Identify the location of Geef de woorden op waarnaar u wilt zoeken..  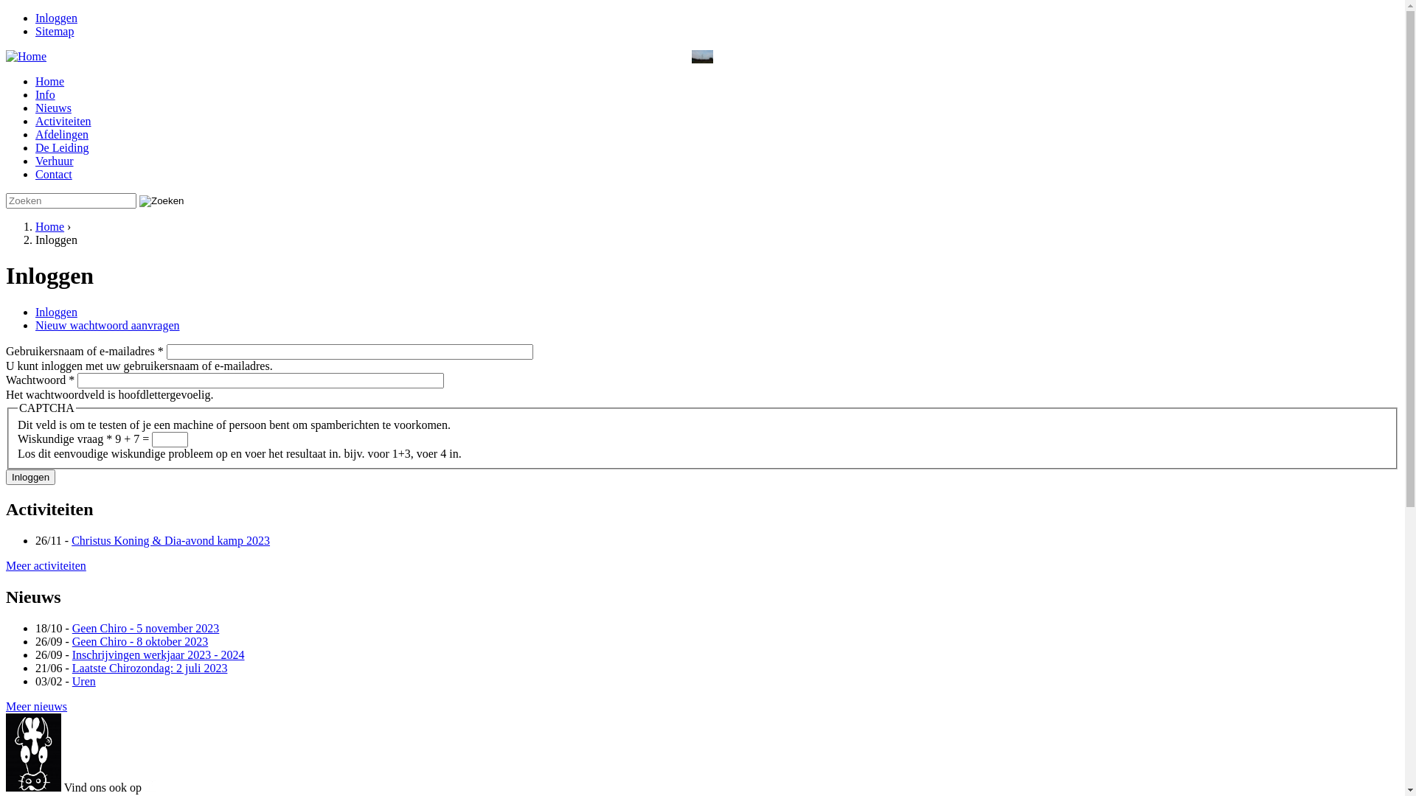
(71, 200).